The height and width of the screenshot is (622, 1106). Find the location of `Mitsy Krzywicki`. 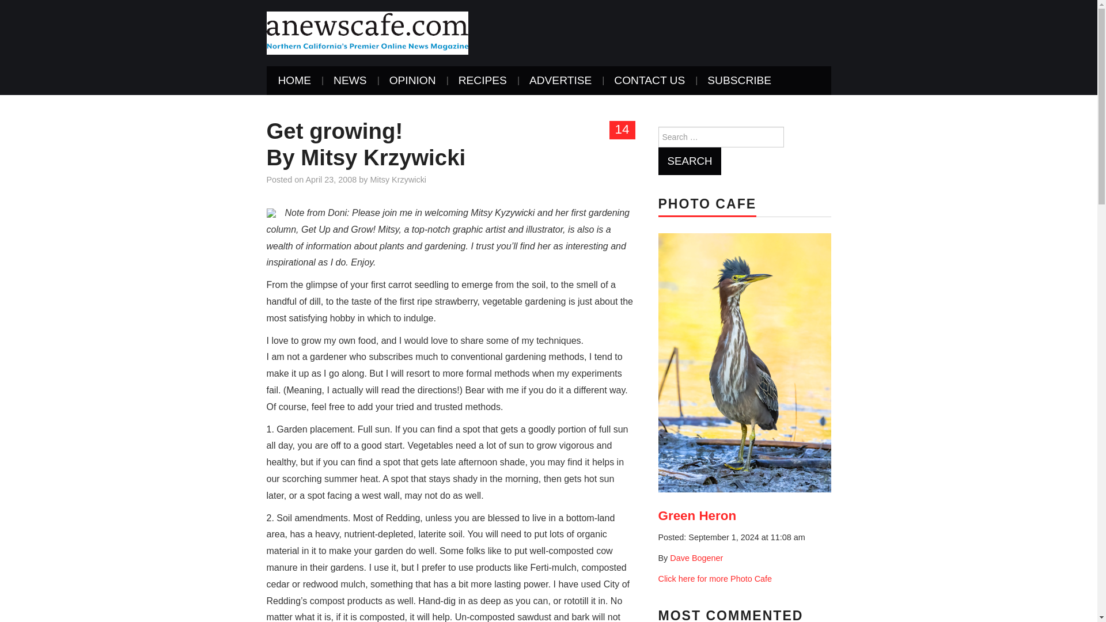

Mitsy Krzywicki is located at coordinates (399, 179).